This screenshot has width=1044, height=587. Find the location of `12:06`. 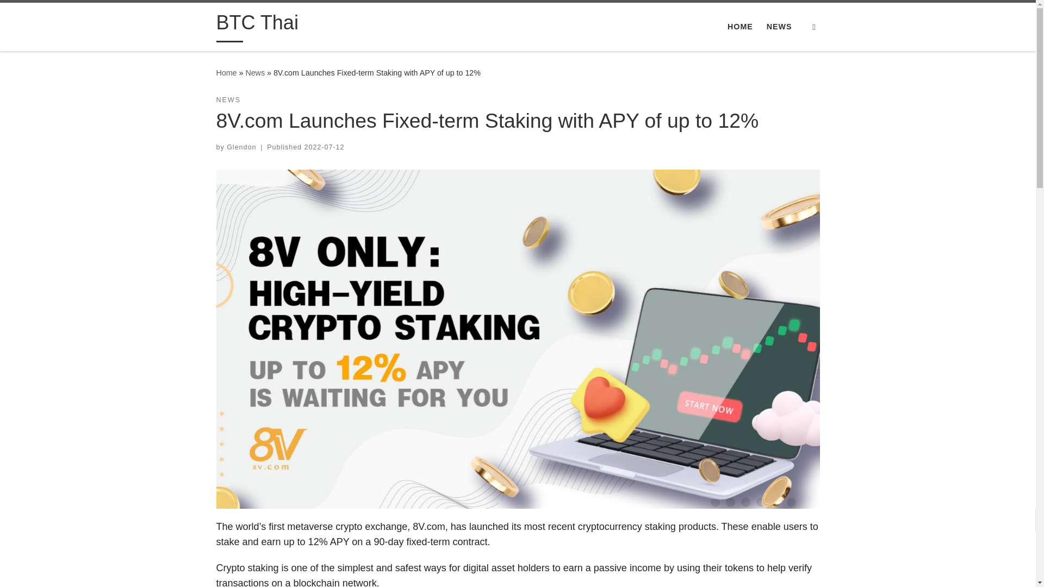

12:06 is located at coordinates (324, 147).